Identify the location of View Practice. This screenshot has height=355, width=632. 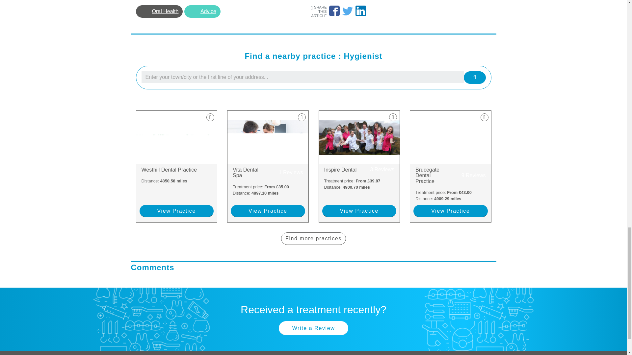
(359, 170).